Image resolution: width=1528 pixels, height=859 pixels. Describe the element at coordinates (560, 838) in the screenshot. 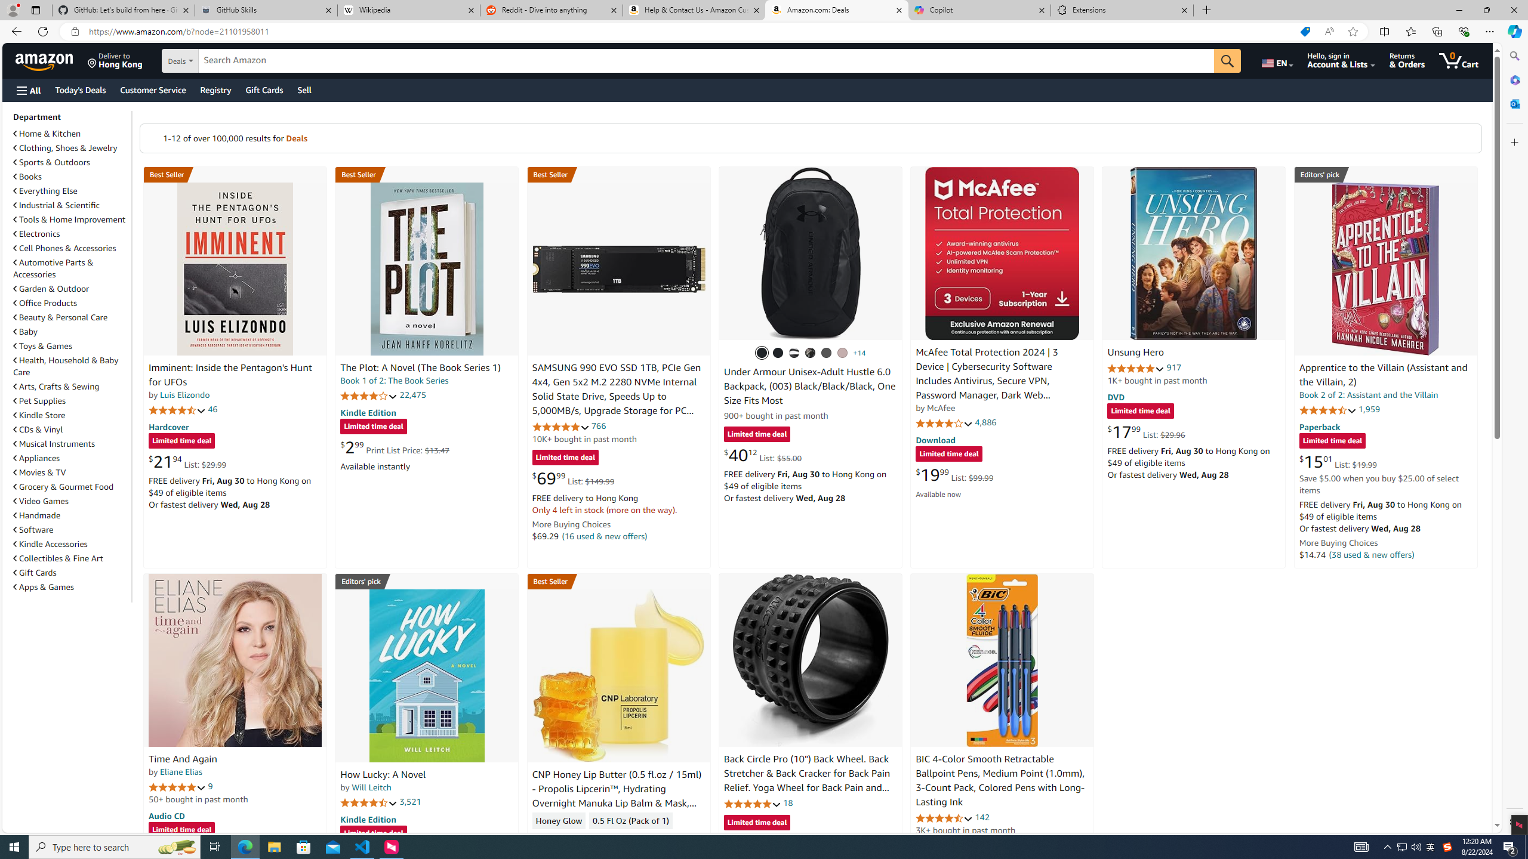

I see `4.3 out of 5 stars` at that location.